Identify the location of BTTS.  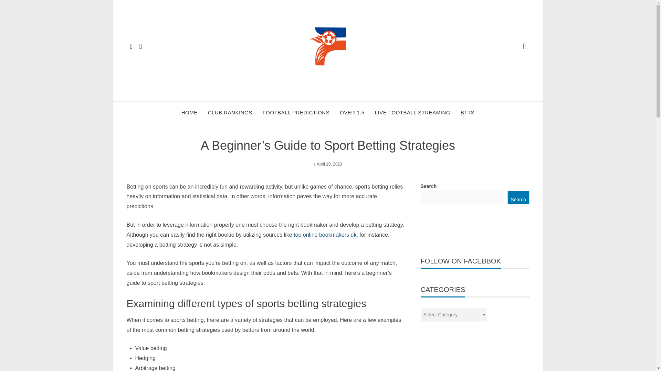
(468, 113).